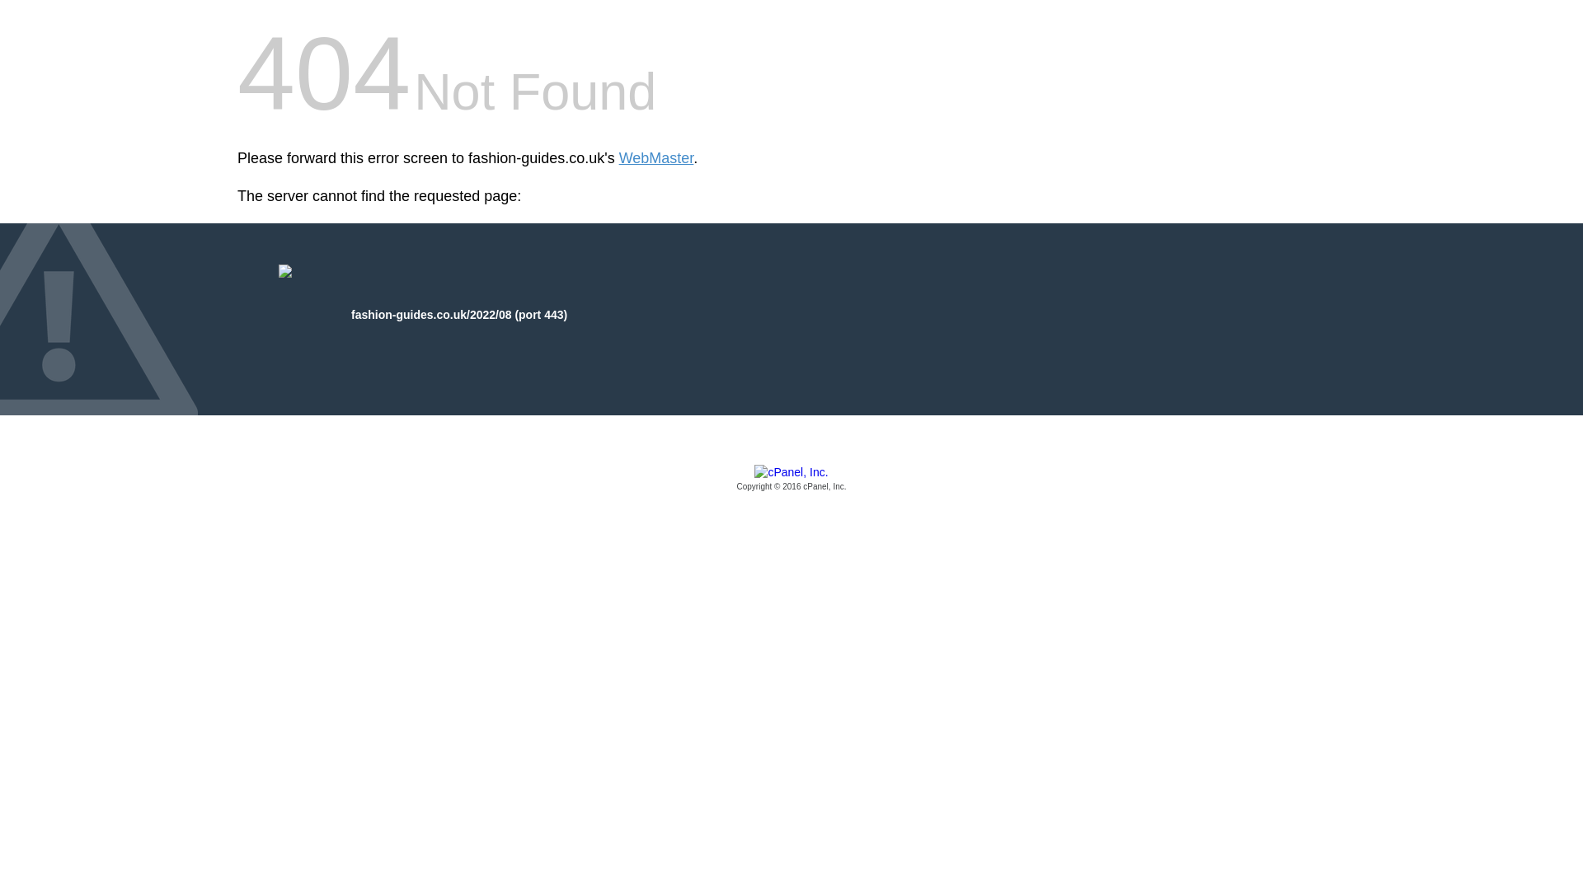 The width and height of the screenshot is (1583, 890). What do you see at coordinates (791, 479) in the screenshot?
I see `cPanel, Inc.` at bounding box center [791, 479].